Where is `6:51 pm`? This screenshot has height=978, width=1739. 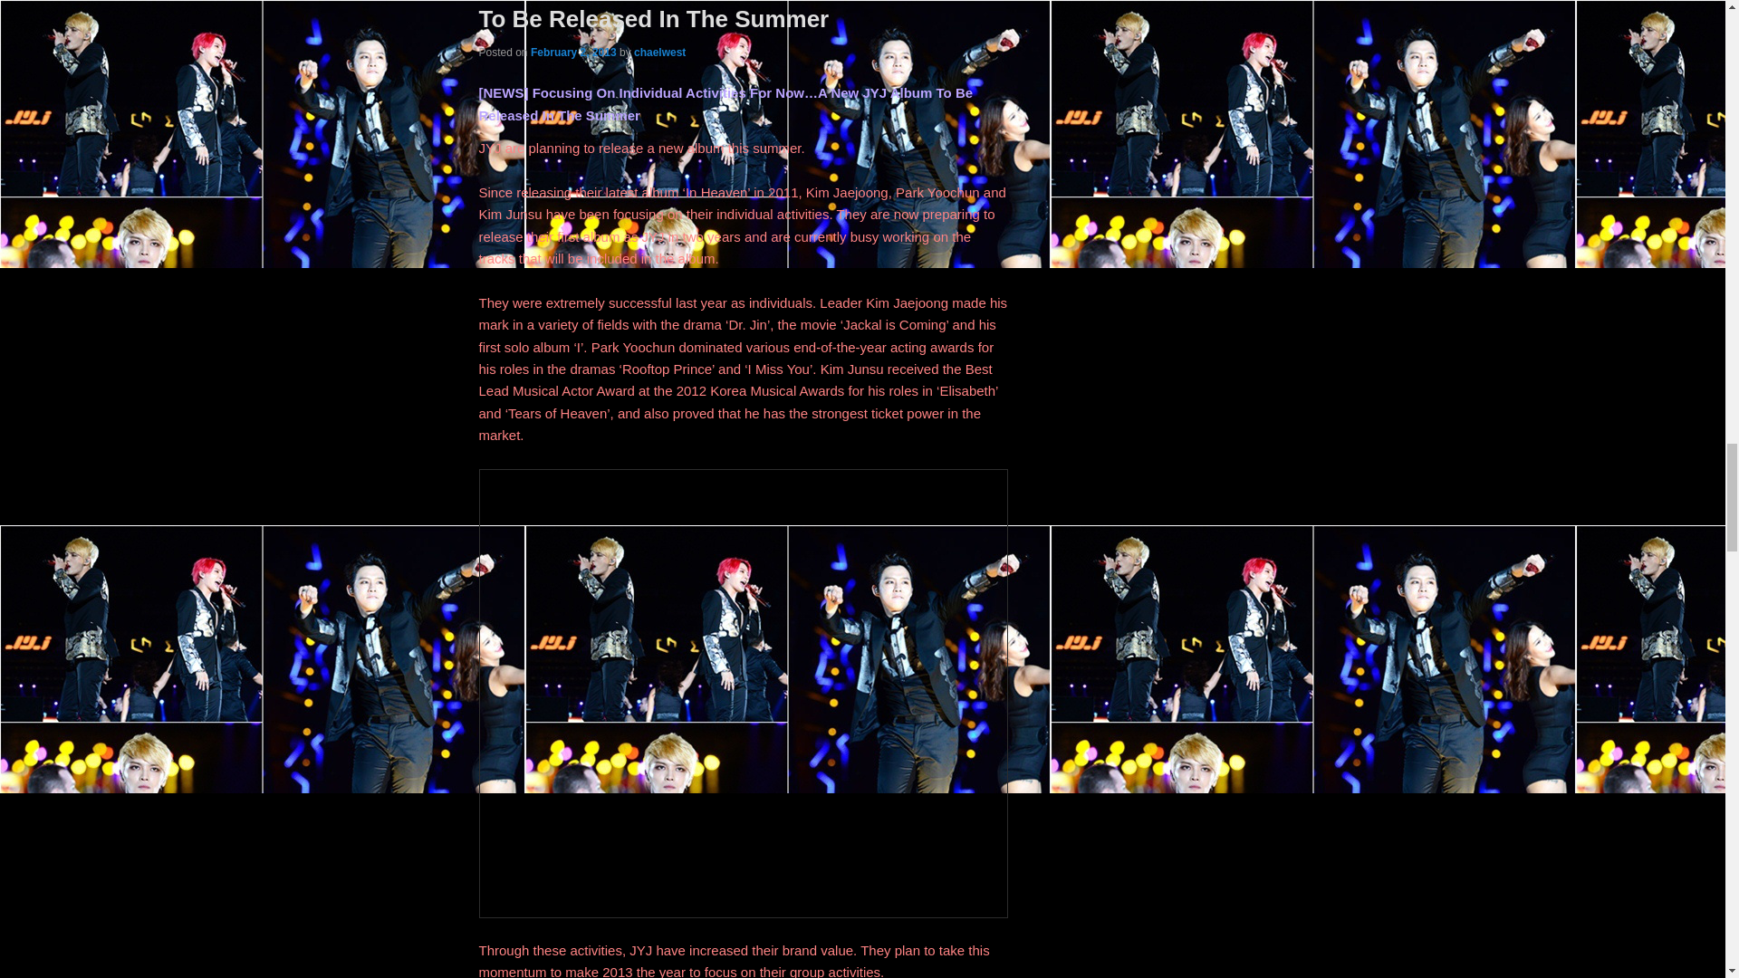 6:51 pm is located at coordinates (573, 52).